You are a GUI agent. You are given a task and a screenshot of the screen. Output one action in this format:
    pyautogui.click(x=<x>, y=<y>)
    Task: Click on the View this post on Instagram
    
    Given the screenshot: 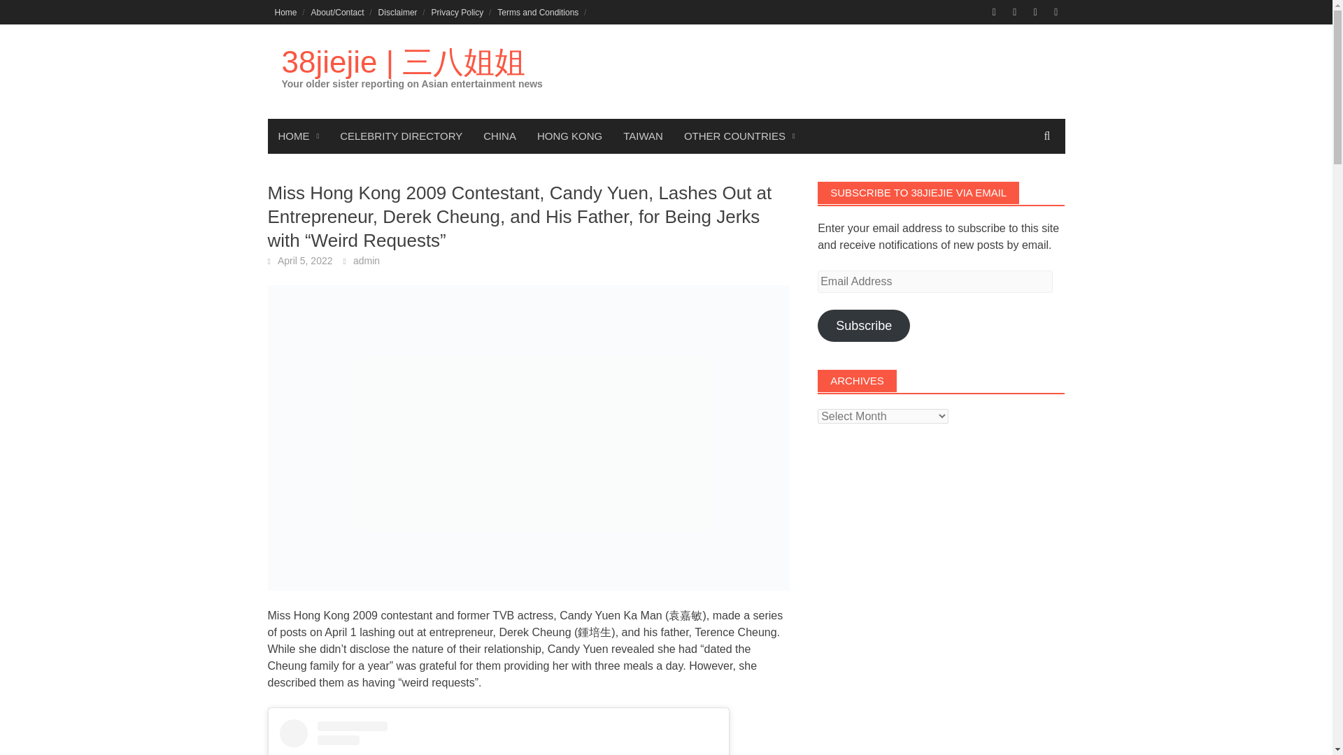 What is the action you would take?
    pyautogui.click(x=498, y=737)
    